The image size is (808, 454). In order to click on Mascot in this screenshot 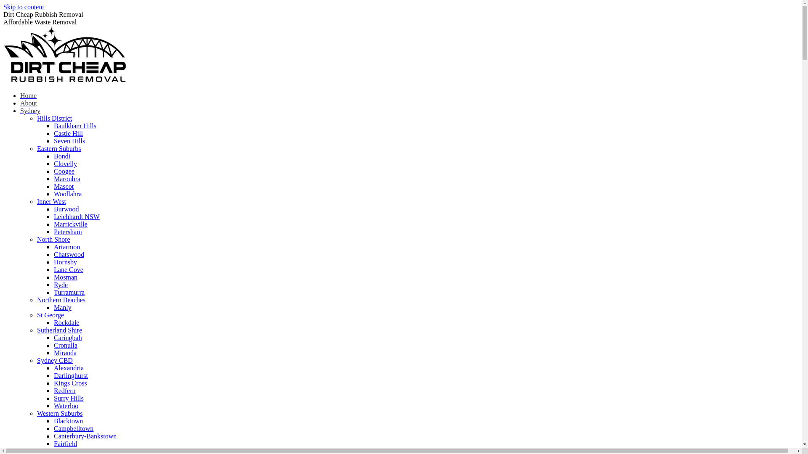, I will do `click(64, 187)`.